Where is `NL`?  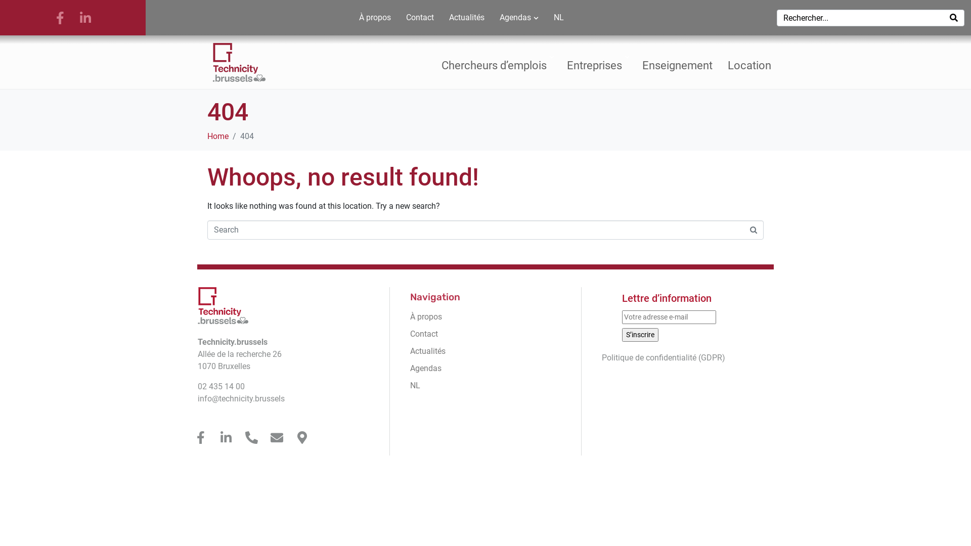
NL is located at coordinates (558, 17).